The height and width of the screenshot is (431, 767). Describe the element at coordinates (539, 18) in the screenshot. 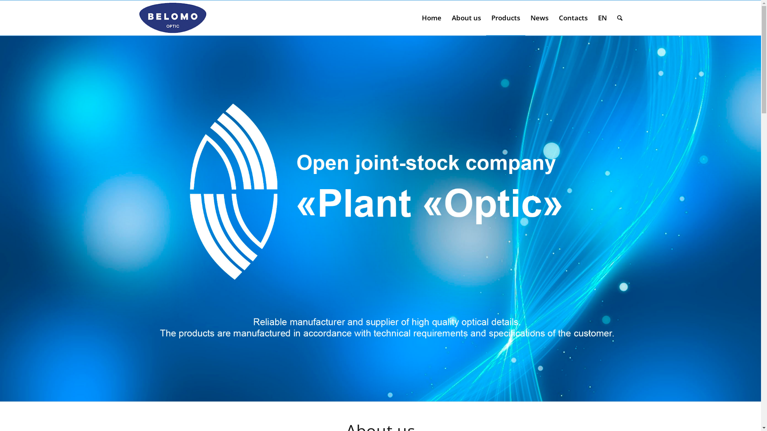

I see `News` at that location.